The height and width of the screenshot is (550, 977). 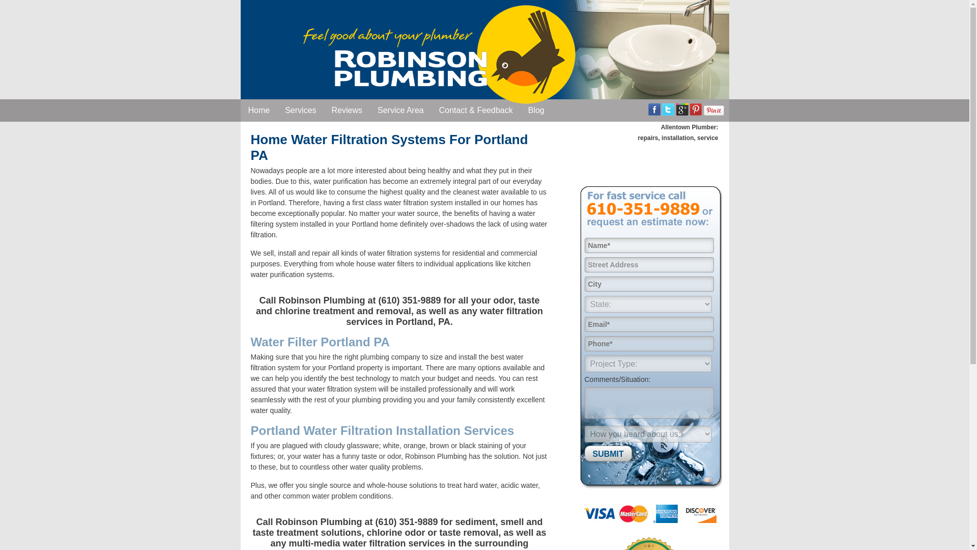 I want to click on Services, so click(x=300, y=110).